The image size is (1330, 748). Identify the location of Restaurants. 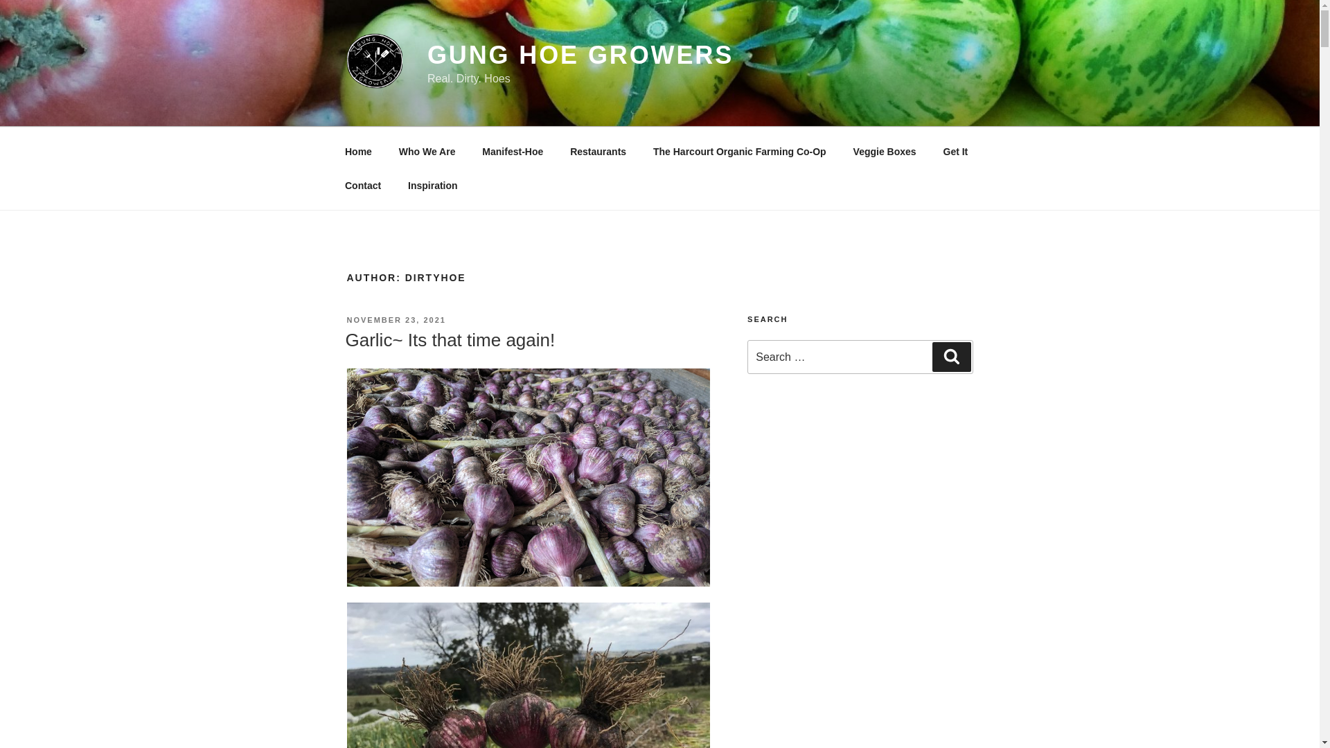
(598, 151).